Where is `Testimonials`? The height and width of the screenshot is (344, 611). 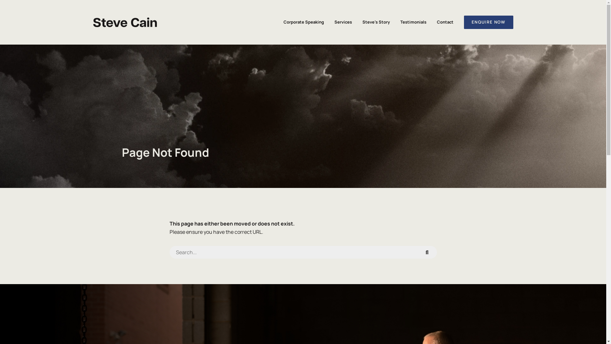
Testimonials is located at coordinates (413, 22).